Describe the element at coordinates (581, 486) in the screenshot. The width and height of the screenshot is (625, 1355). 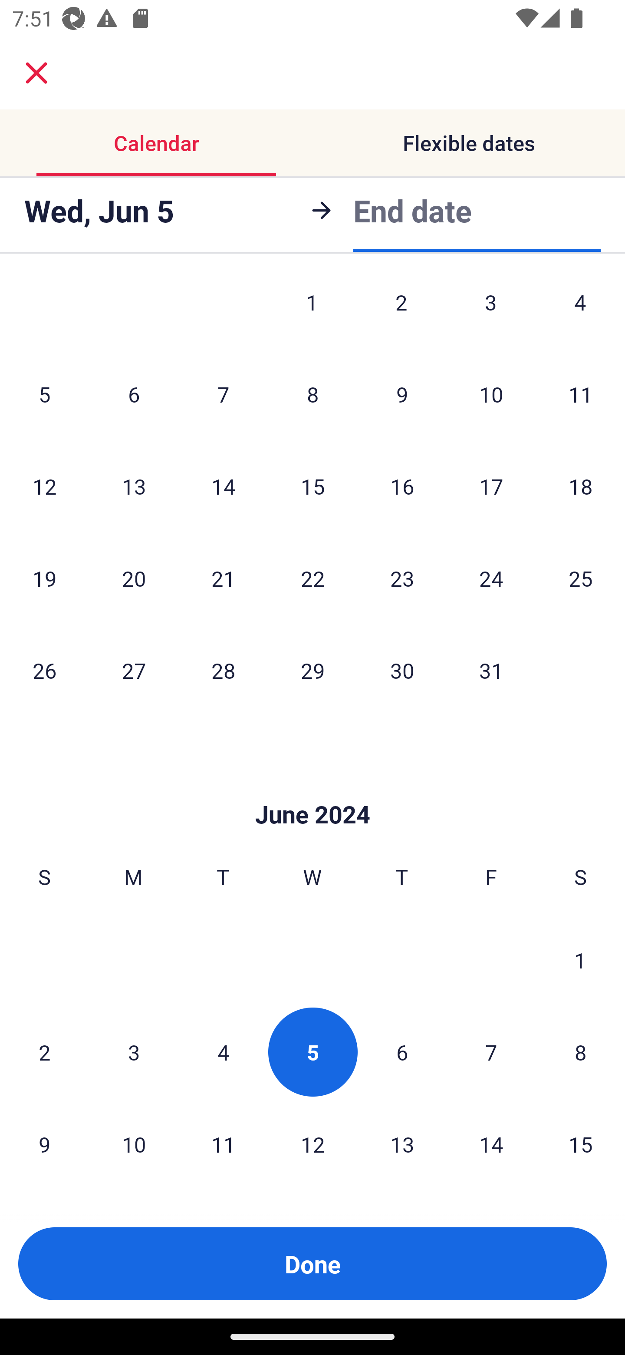
I see `18 Saturday, May 18, 2024` at that location.